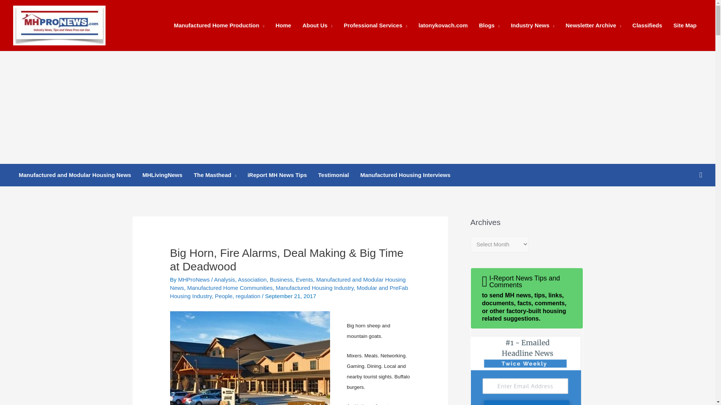 The height and width of the screenshot is (405, 721). What do you see at coordinates (195, 279) in the screenshot?
I see `View all posts by MHProNews` at bounding box center [195, 279].